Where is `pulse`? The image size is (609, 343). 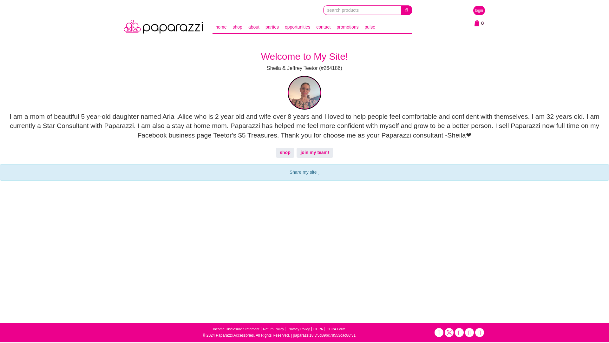 pulse is located at coordinates (370, 27).